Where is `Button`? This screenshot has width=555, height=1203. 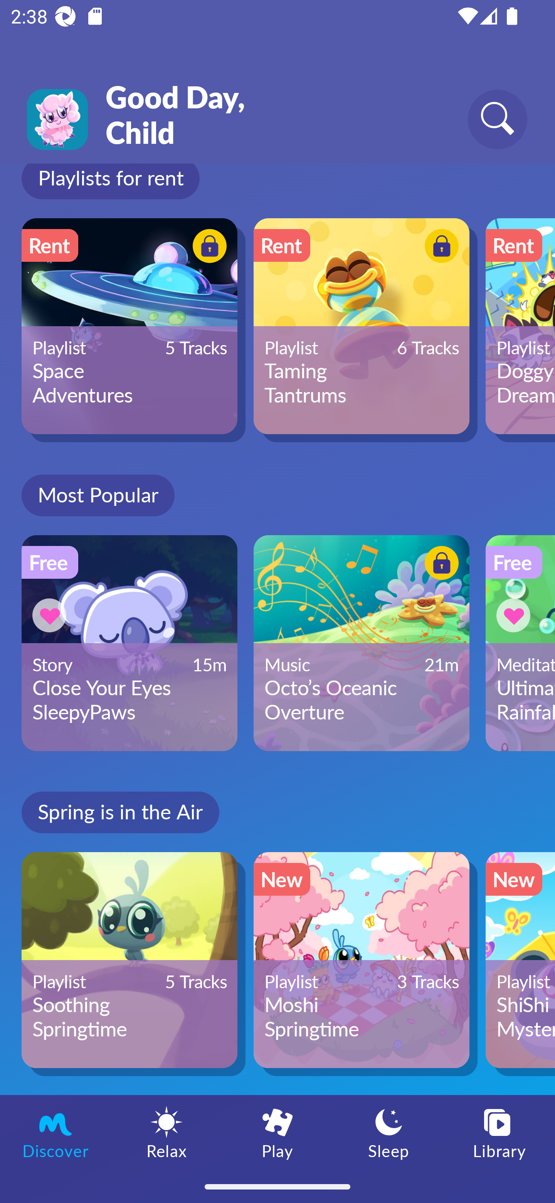
Button is located at coordinates (439, 248).